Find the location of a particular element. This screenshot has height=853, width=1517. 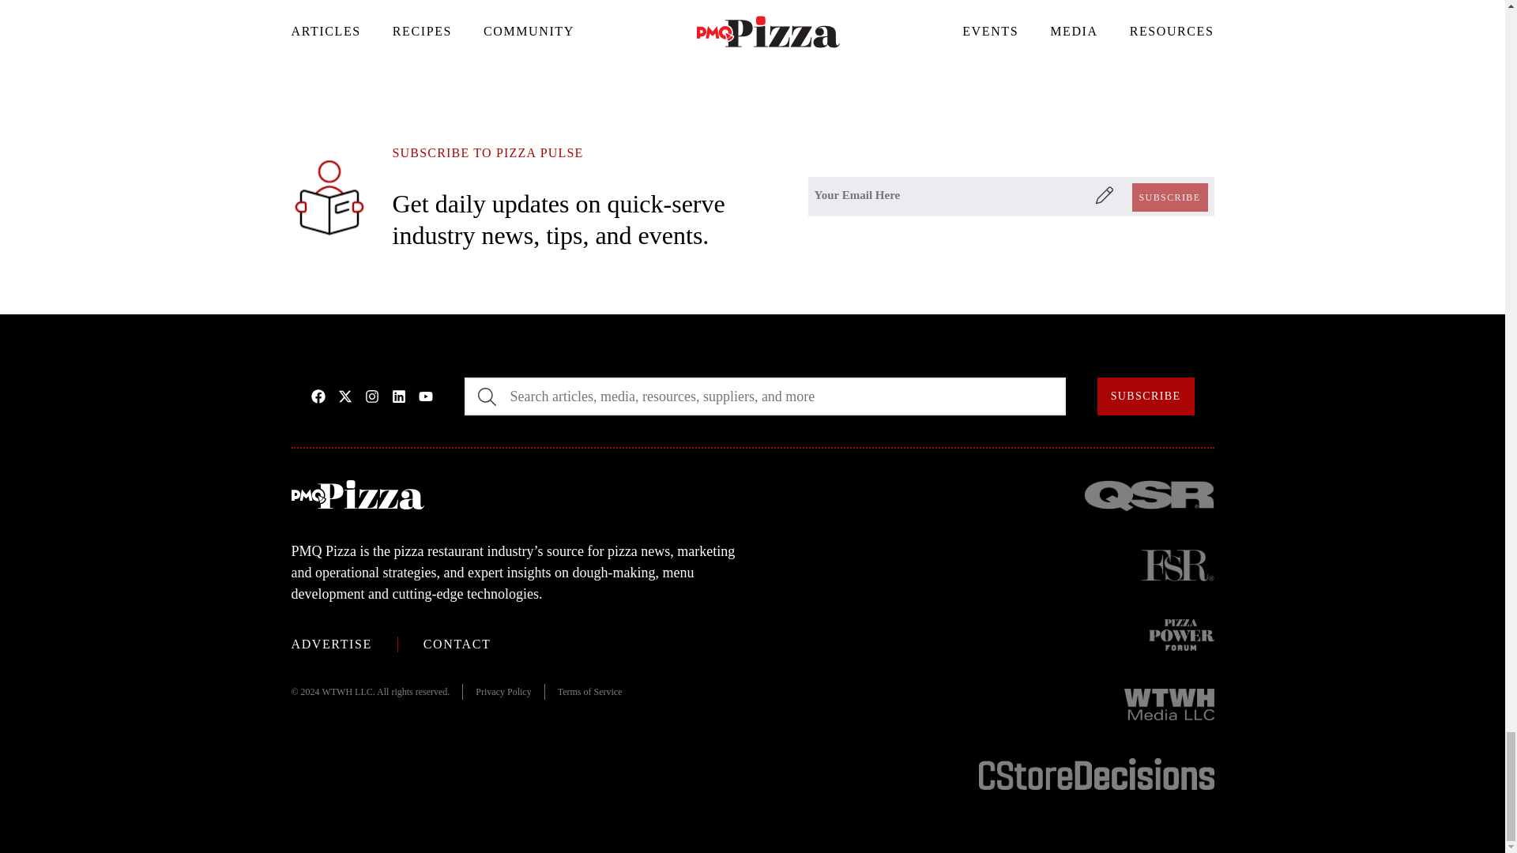

3rd party ad content is located at coordinates (753, 34).